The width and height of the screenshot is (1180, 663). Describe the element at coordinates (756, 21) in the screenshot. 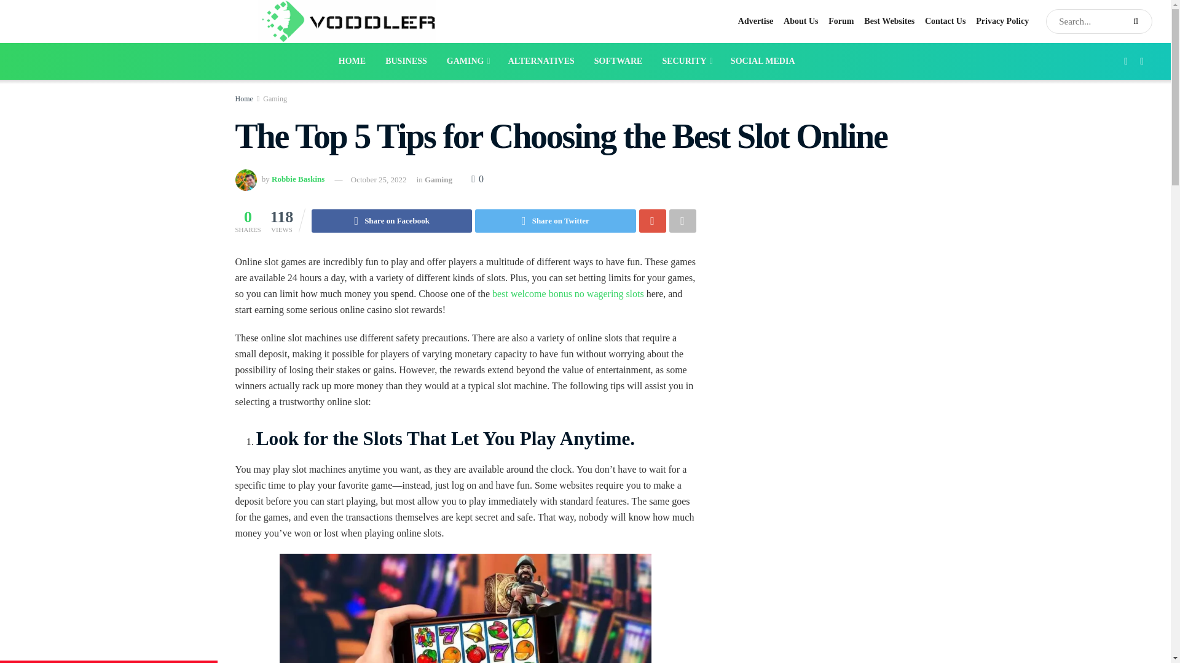

I see `Advertise` at that location.